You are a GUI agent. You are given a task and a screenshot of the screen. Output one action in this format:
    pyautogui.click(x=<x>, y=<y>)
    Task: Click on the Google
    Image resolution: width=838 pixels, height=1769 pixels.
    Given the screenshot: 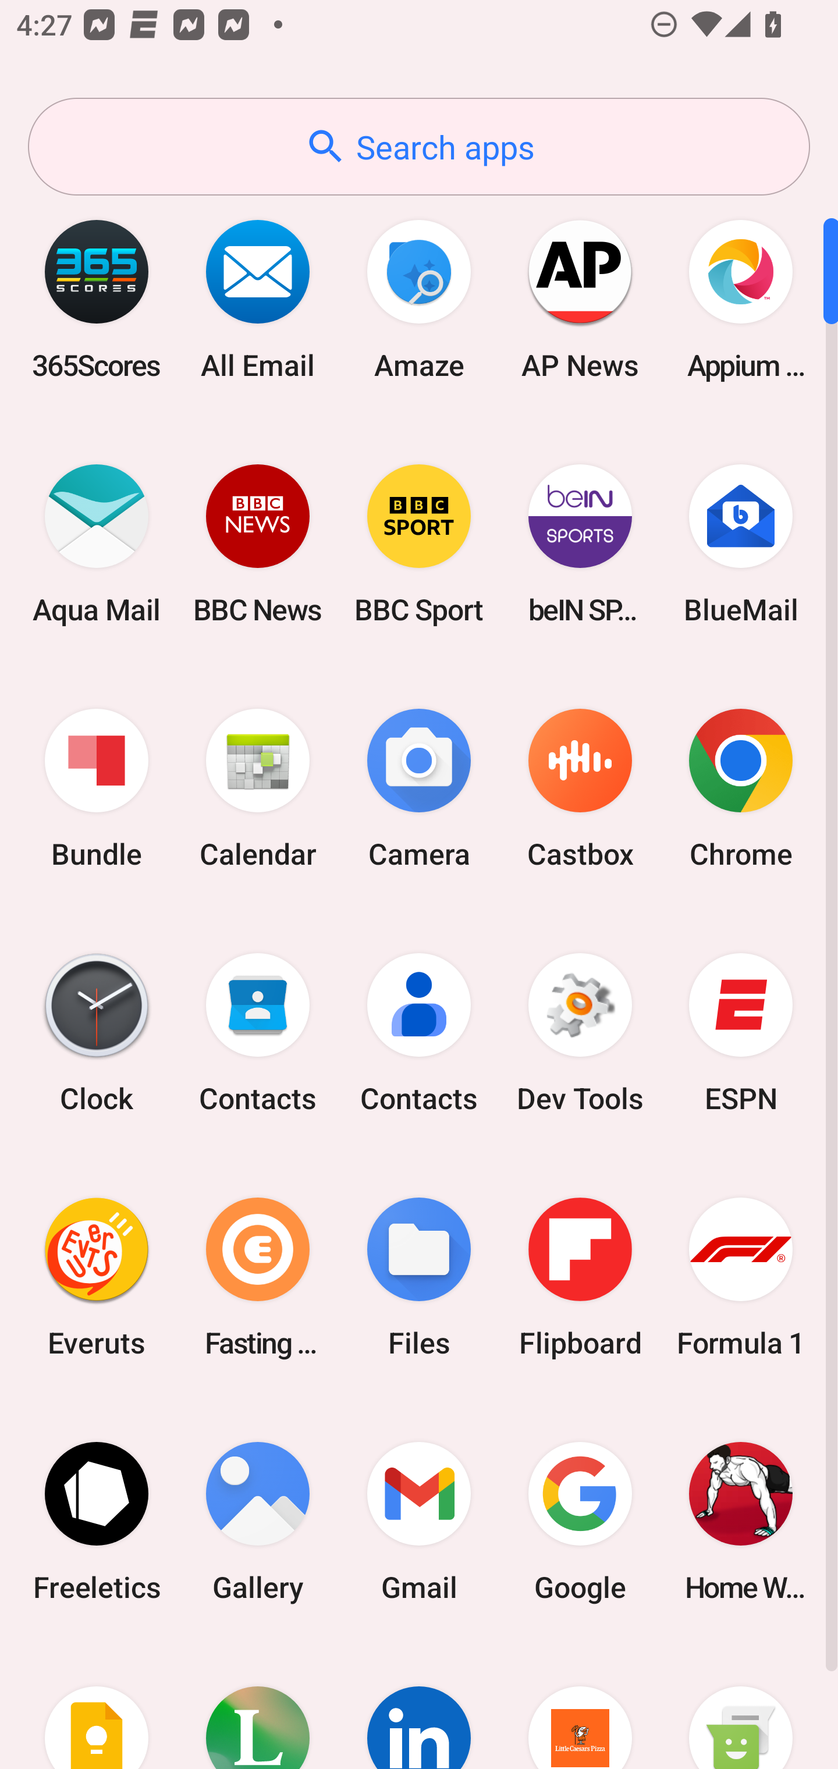 What is the action you would take?
    pyautogui.click(x=580, y=1521)
    